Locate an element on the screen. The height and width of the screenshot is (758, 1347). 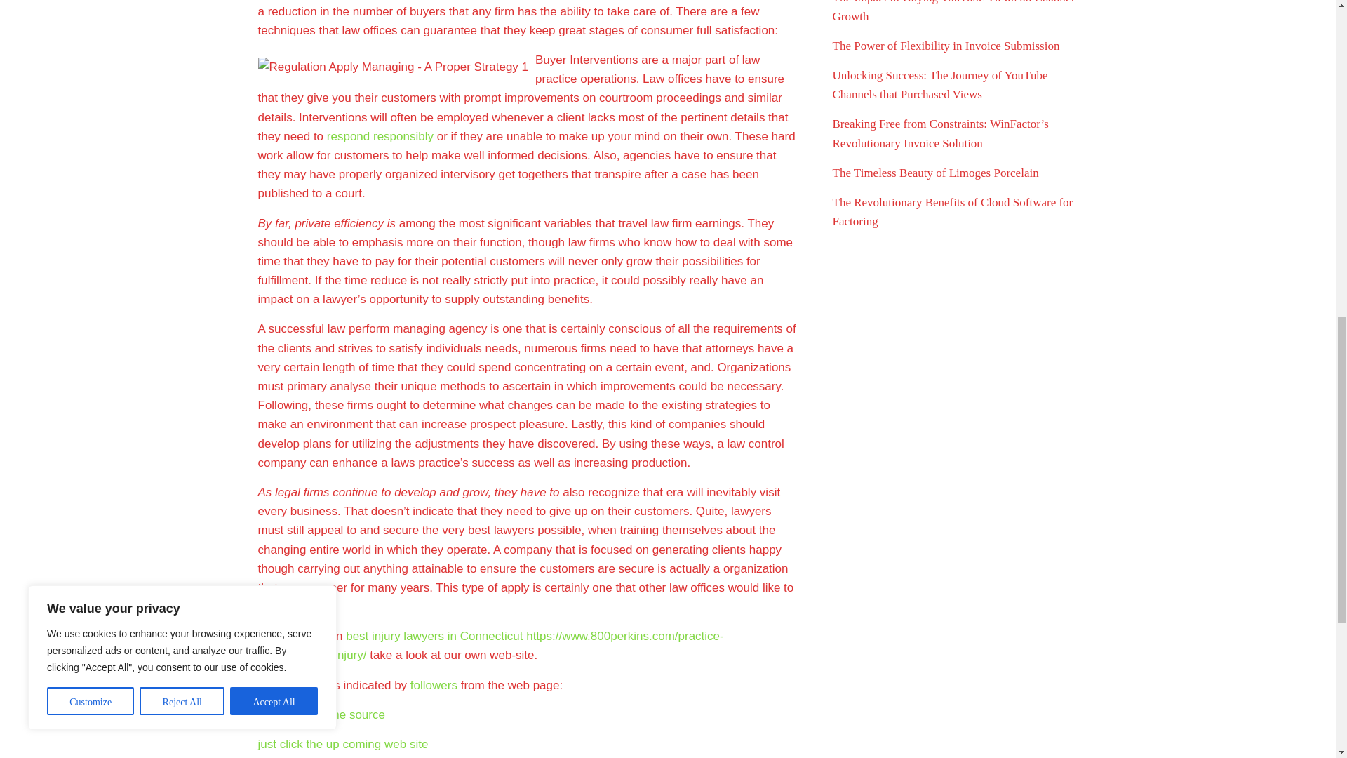
just click the up coming web site is located at coordinates (343, 744).